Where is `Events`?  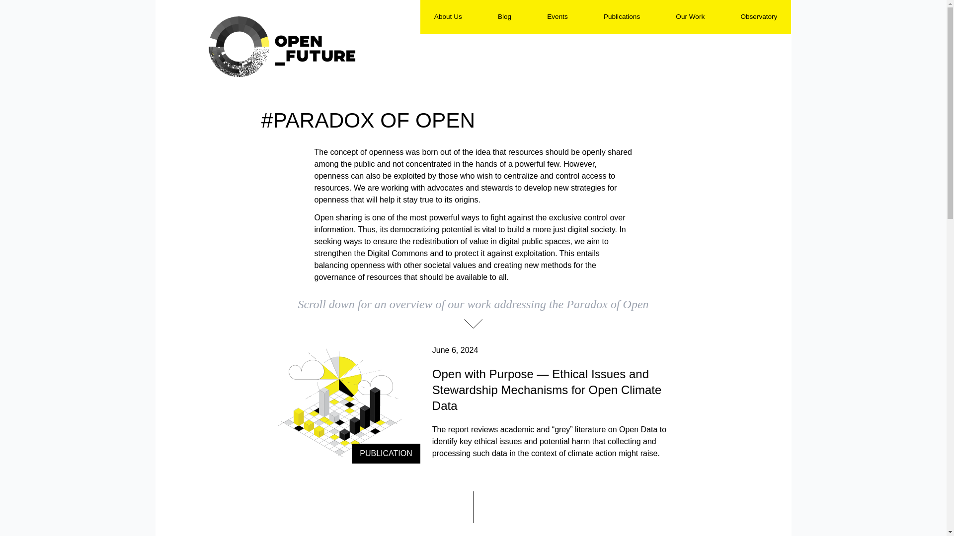 Events is located at coordinates (557, 16).